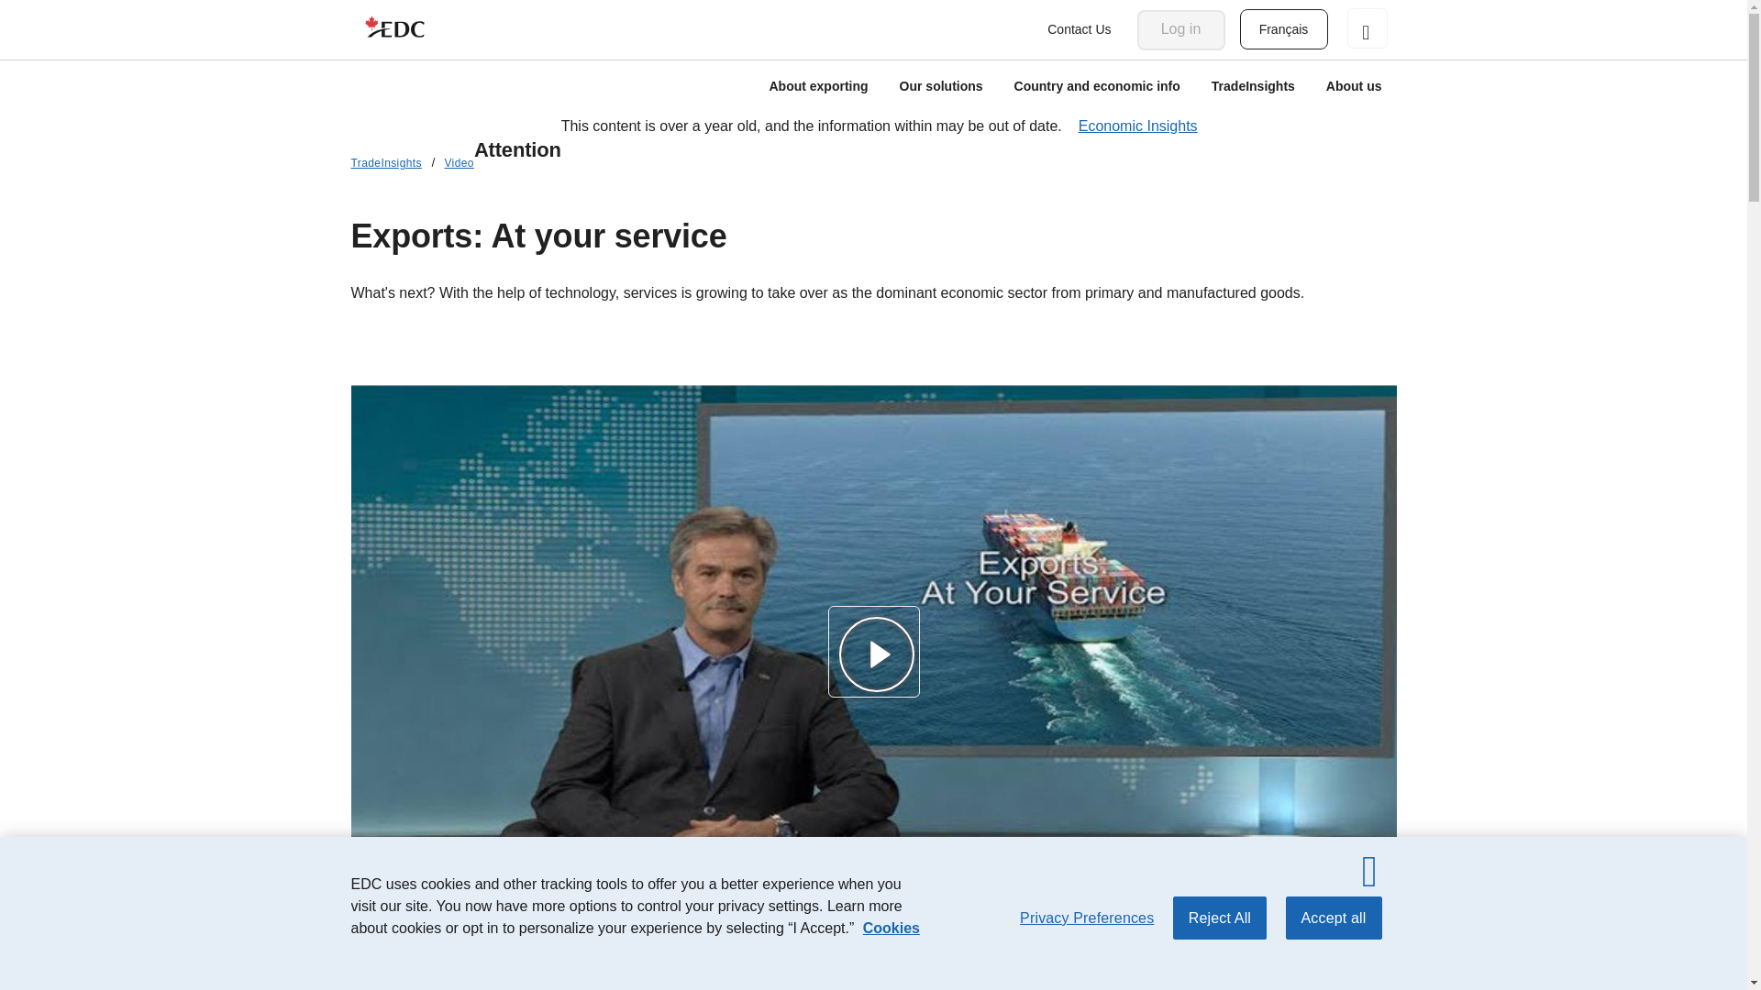 Image resolution: width=1761 pixels, height=990 pixels. Describe the element at coordinates (818, 88) in the screenshot. I see `About exporting` at that location.